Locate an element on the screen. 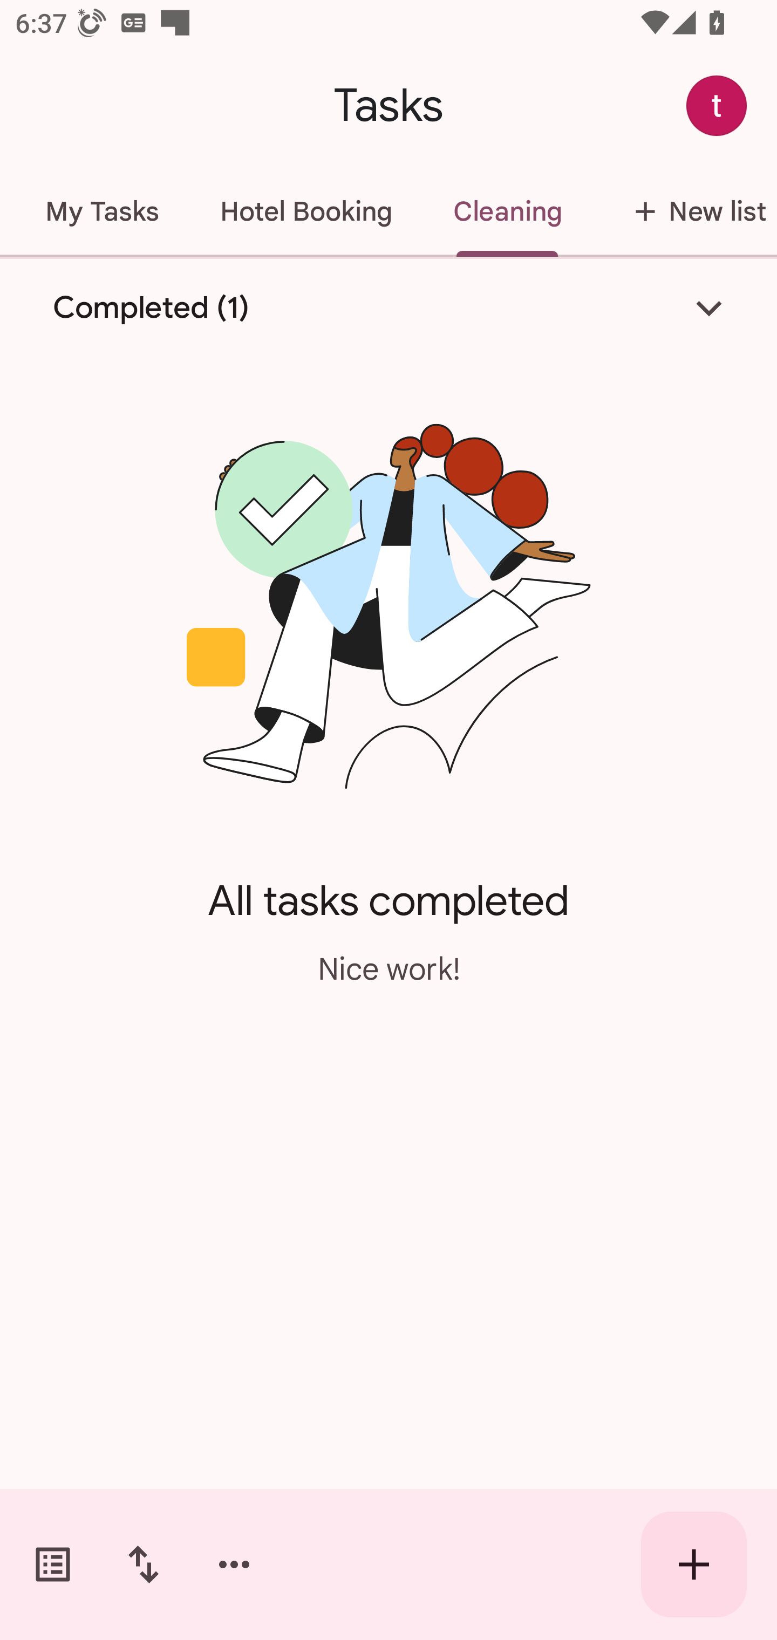  Create new task is located at coordinates (694, 1564).